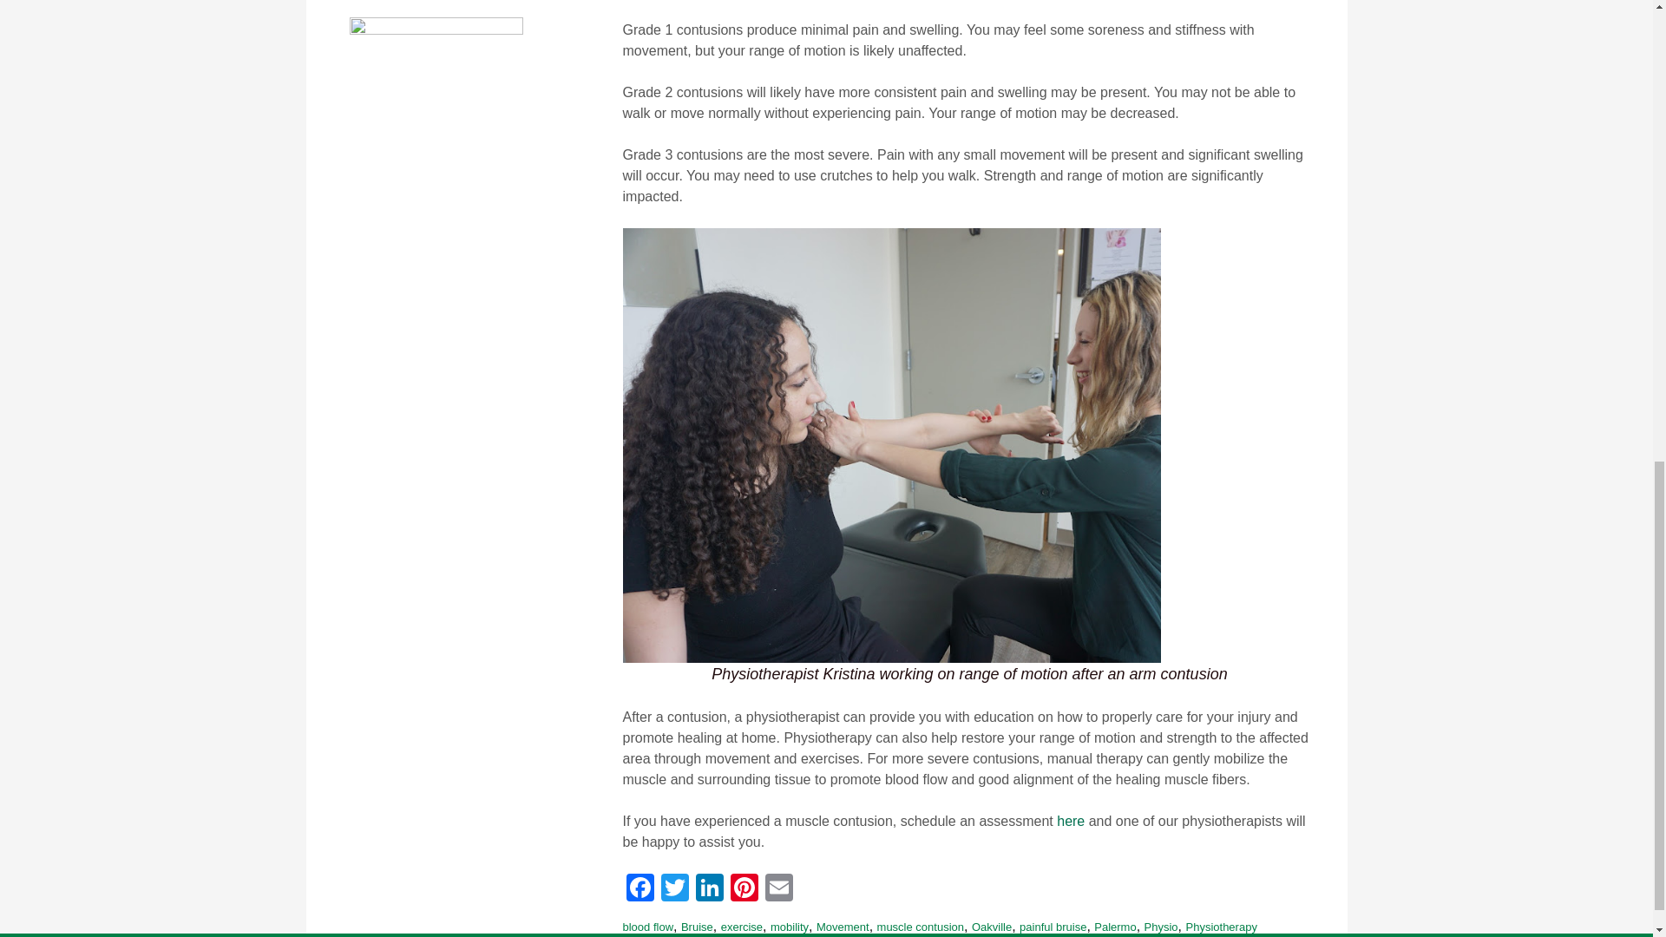  Describe the element at coordinates (675, 889) in the screenshot. I see `Twitter` at that location.